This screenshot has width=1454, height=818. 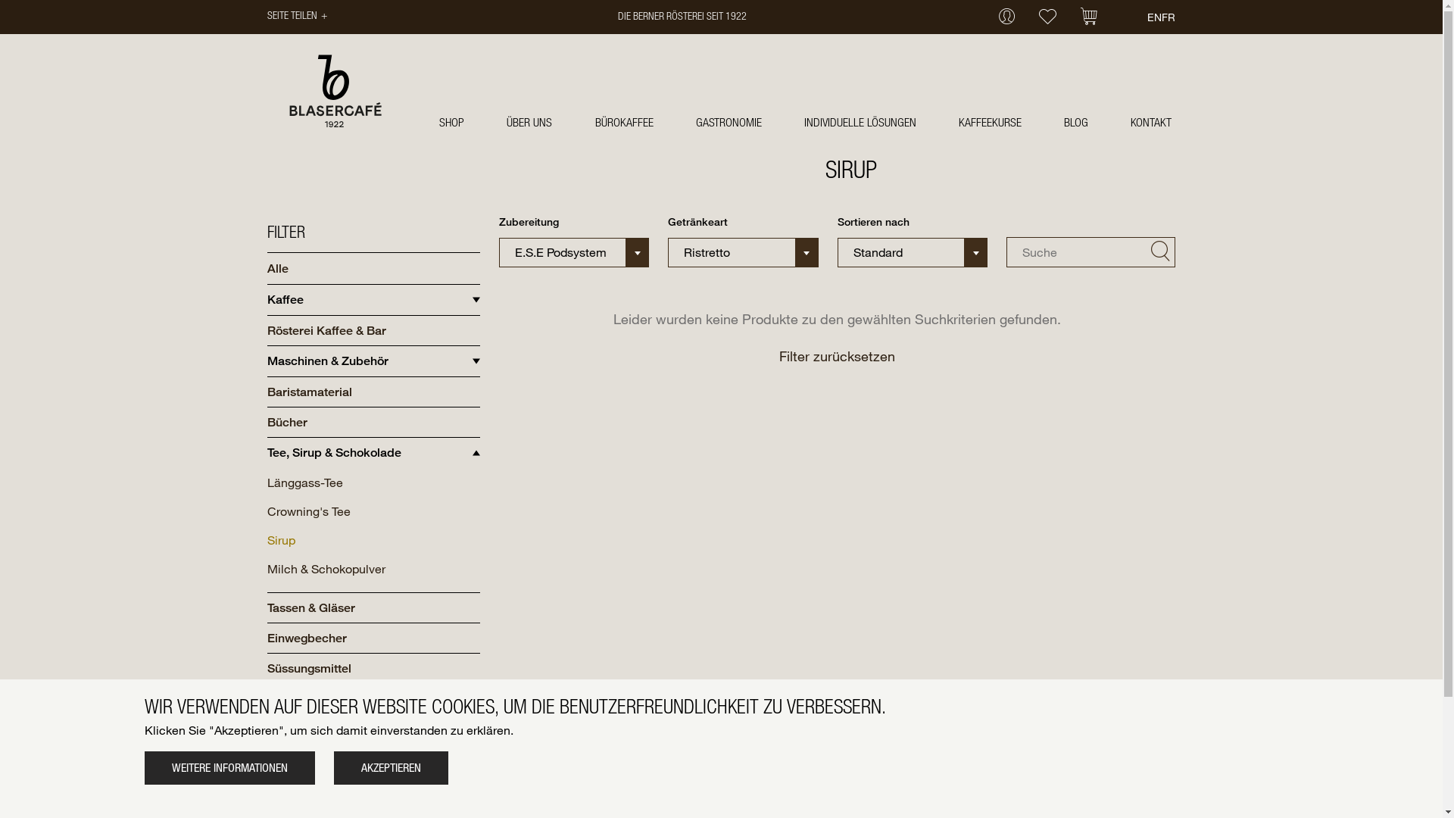 I want to click on Direkt zum Inhalt, so click(x=0, y=0).